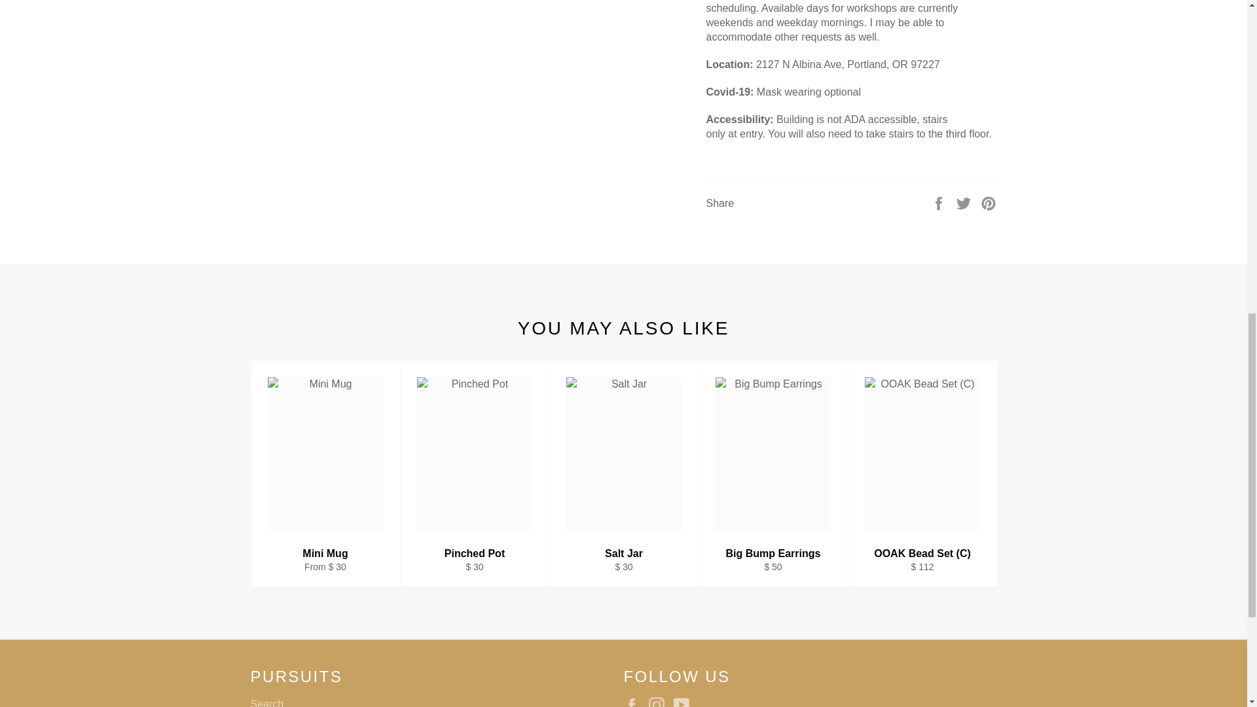  What do you see at coordinates (660, 702) in the screenshot?
I see `Pursuits Studio on Instagram` at bounding box center [660, 702].